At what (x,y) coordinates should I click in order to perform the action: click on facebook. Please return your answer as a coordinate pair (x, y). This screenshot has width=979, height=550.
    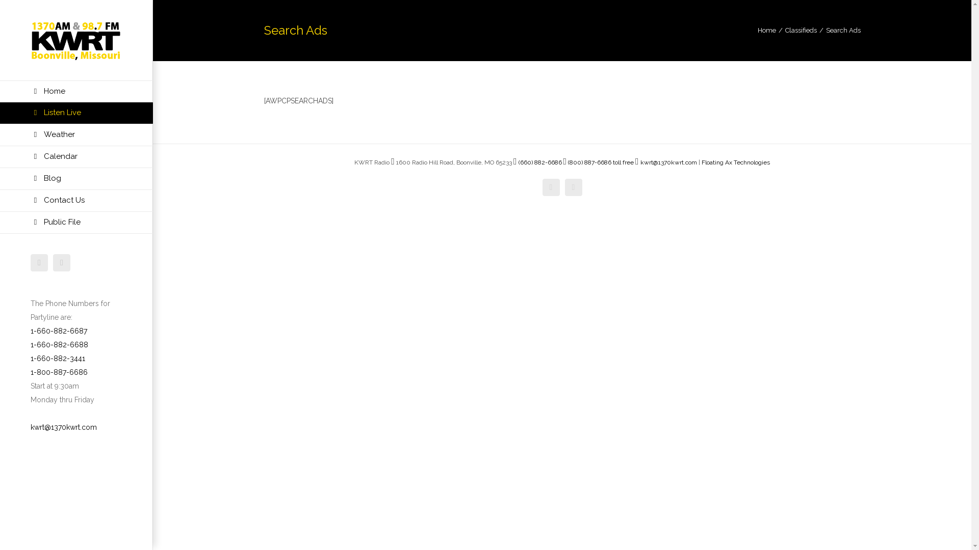
    Looking at the image, I should click on (551, 187).